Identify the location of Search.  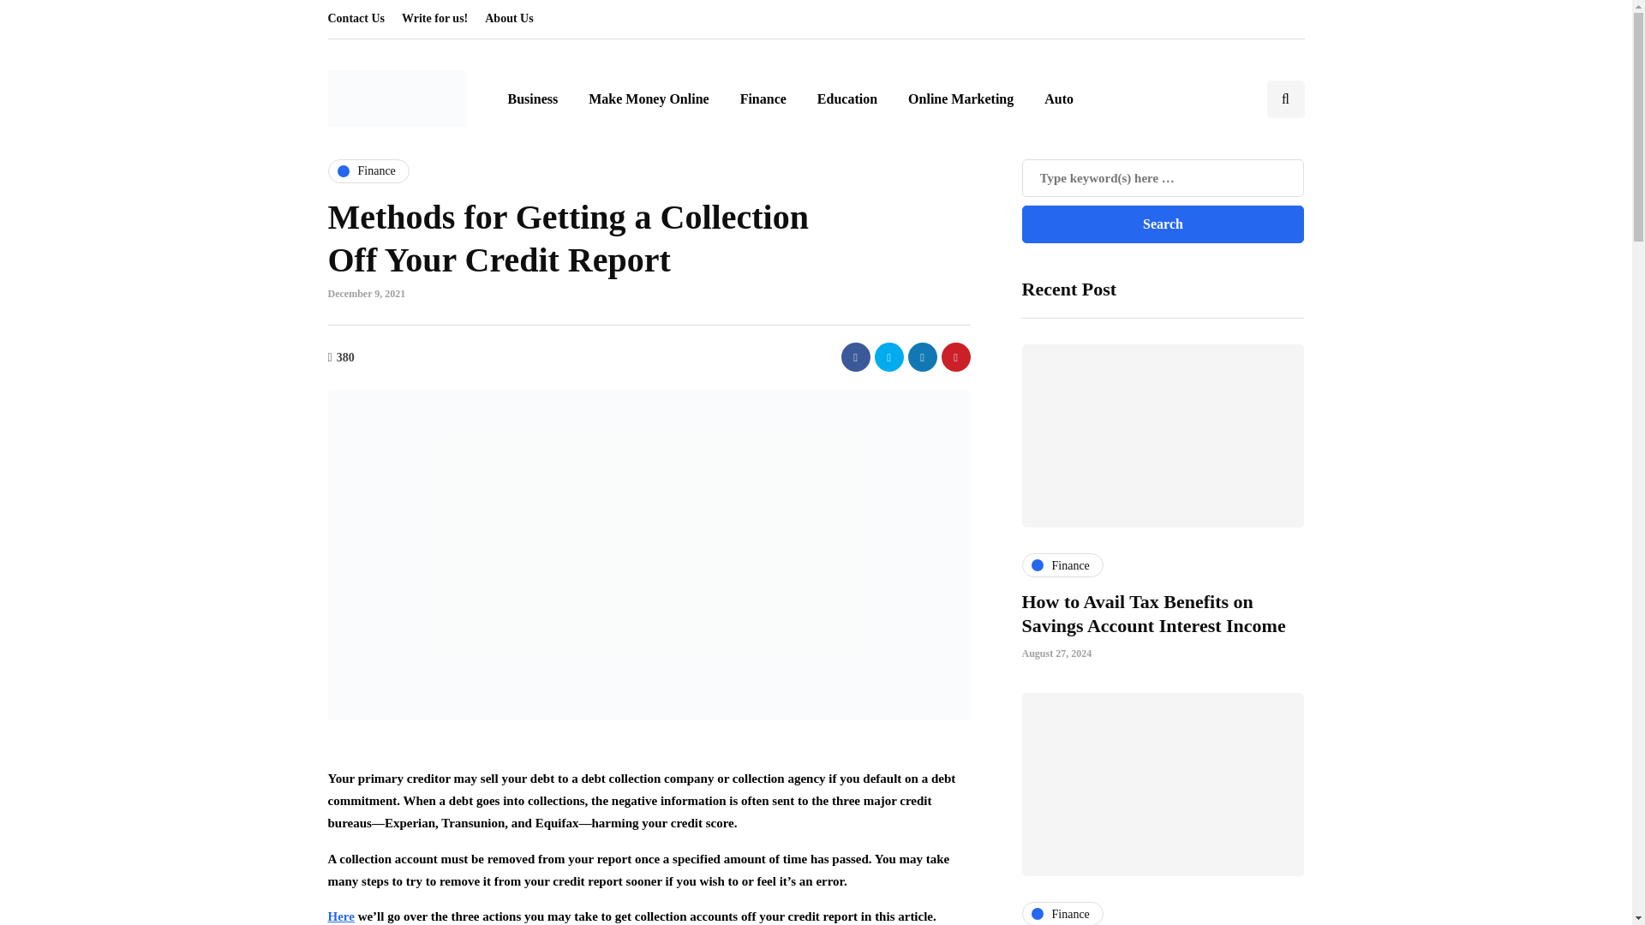
(1163, 224).